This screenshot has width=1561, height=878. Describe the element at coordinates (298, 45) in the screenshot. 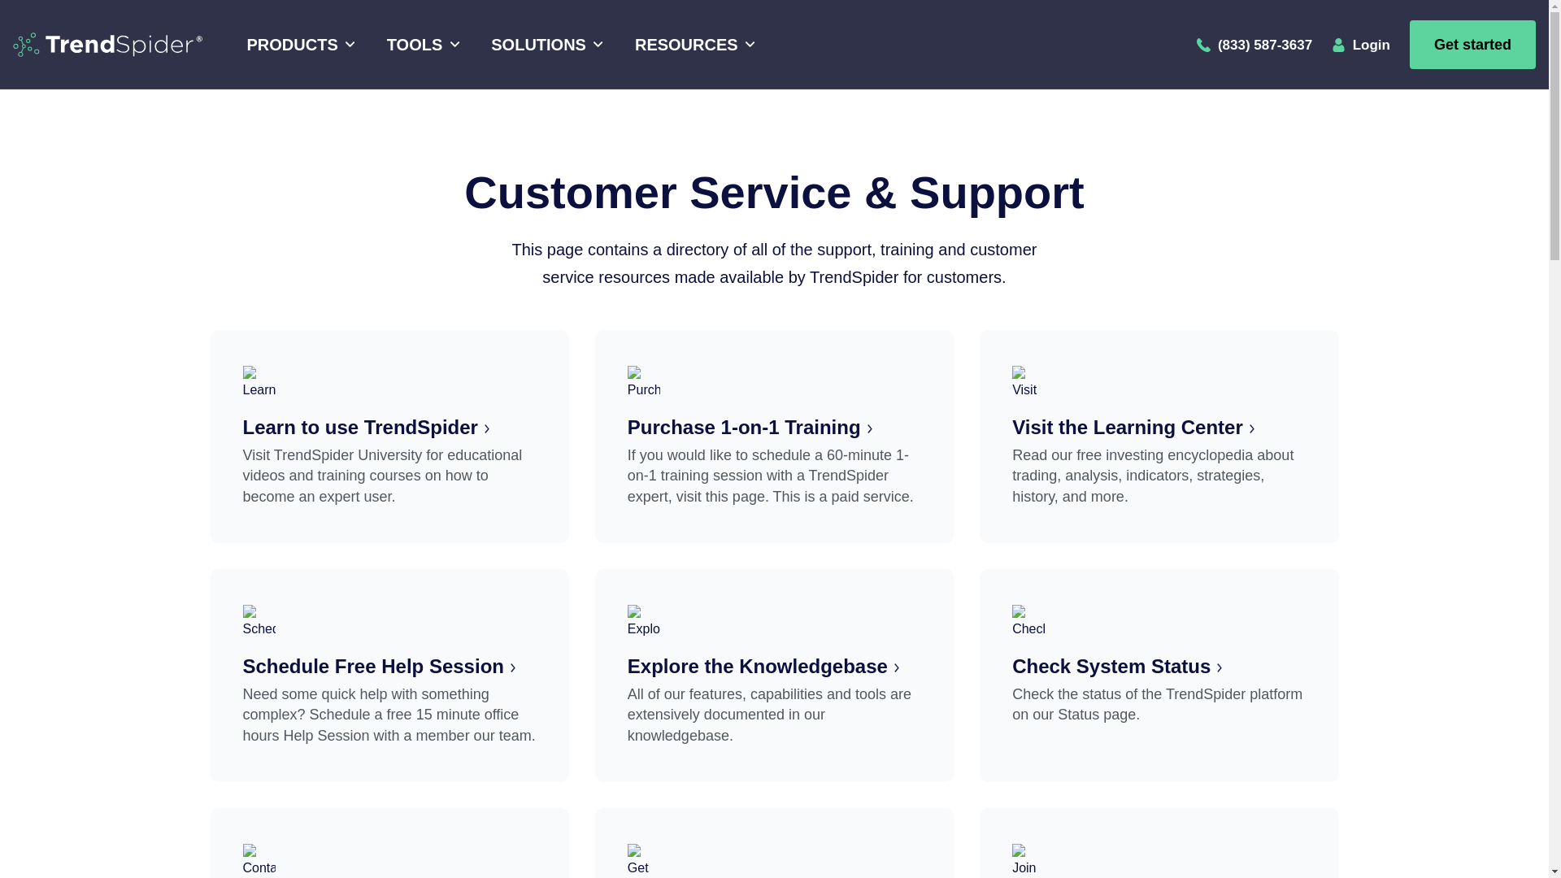

I see `PRODUCTS` at that location.